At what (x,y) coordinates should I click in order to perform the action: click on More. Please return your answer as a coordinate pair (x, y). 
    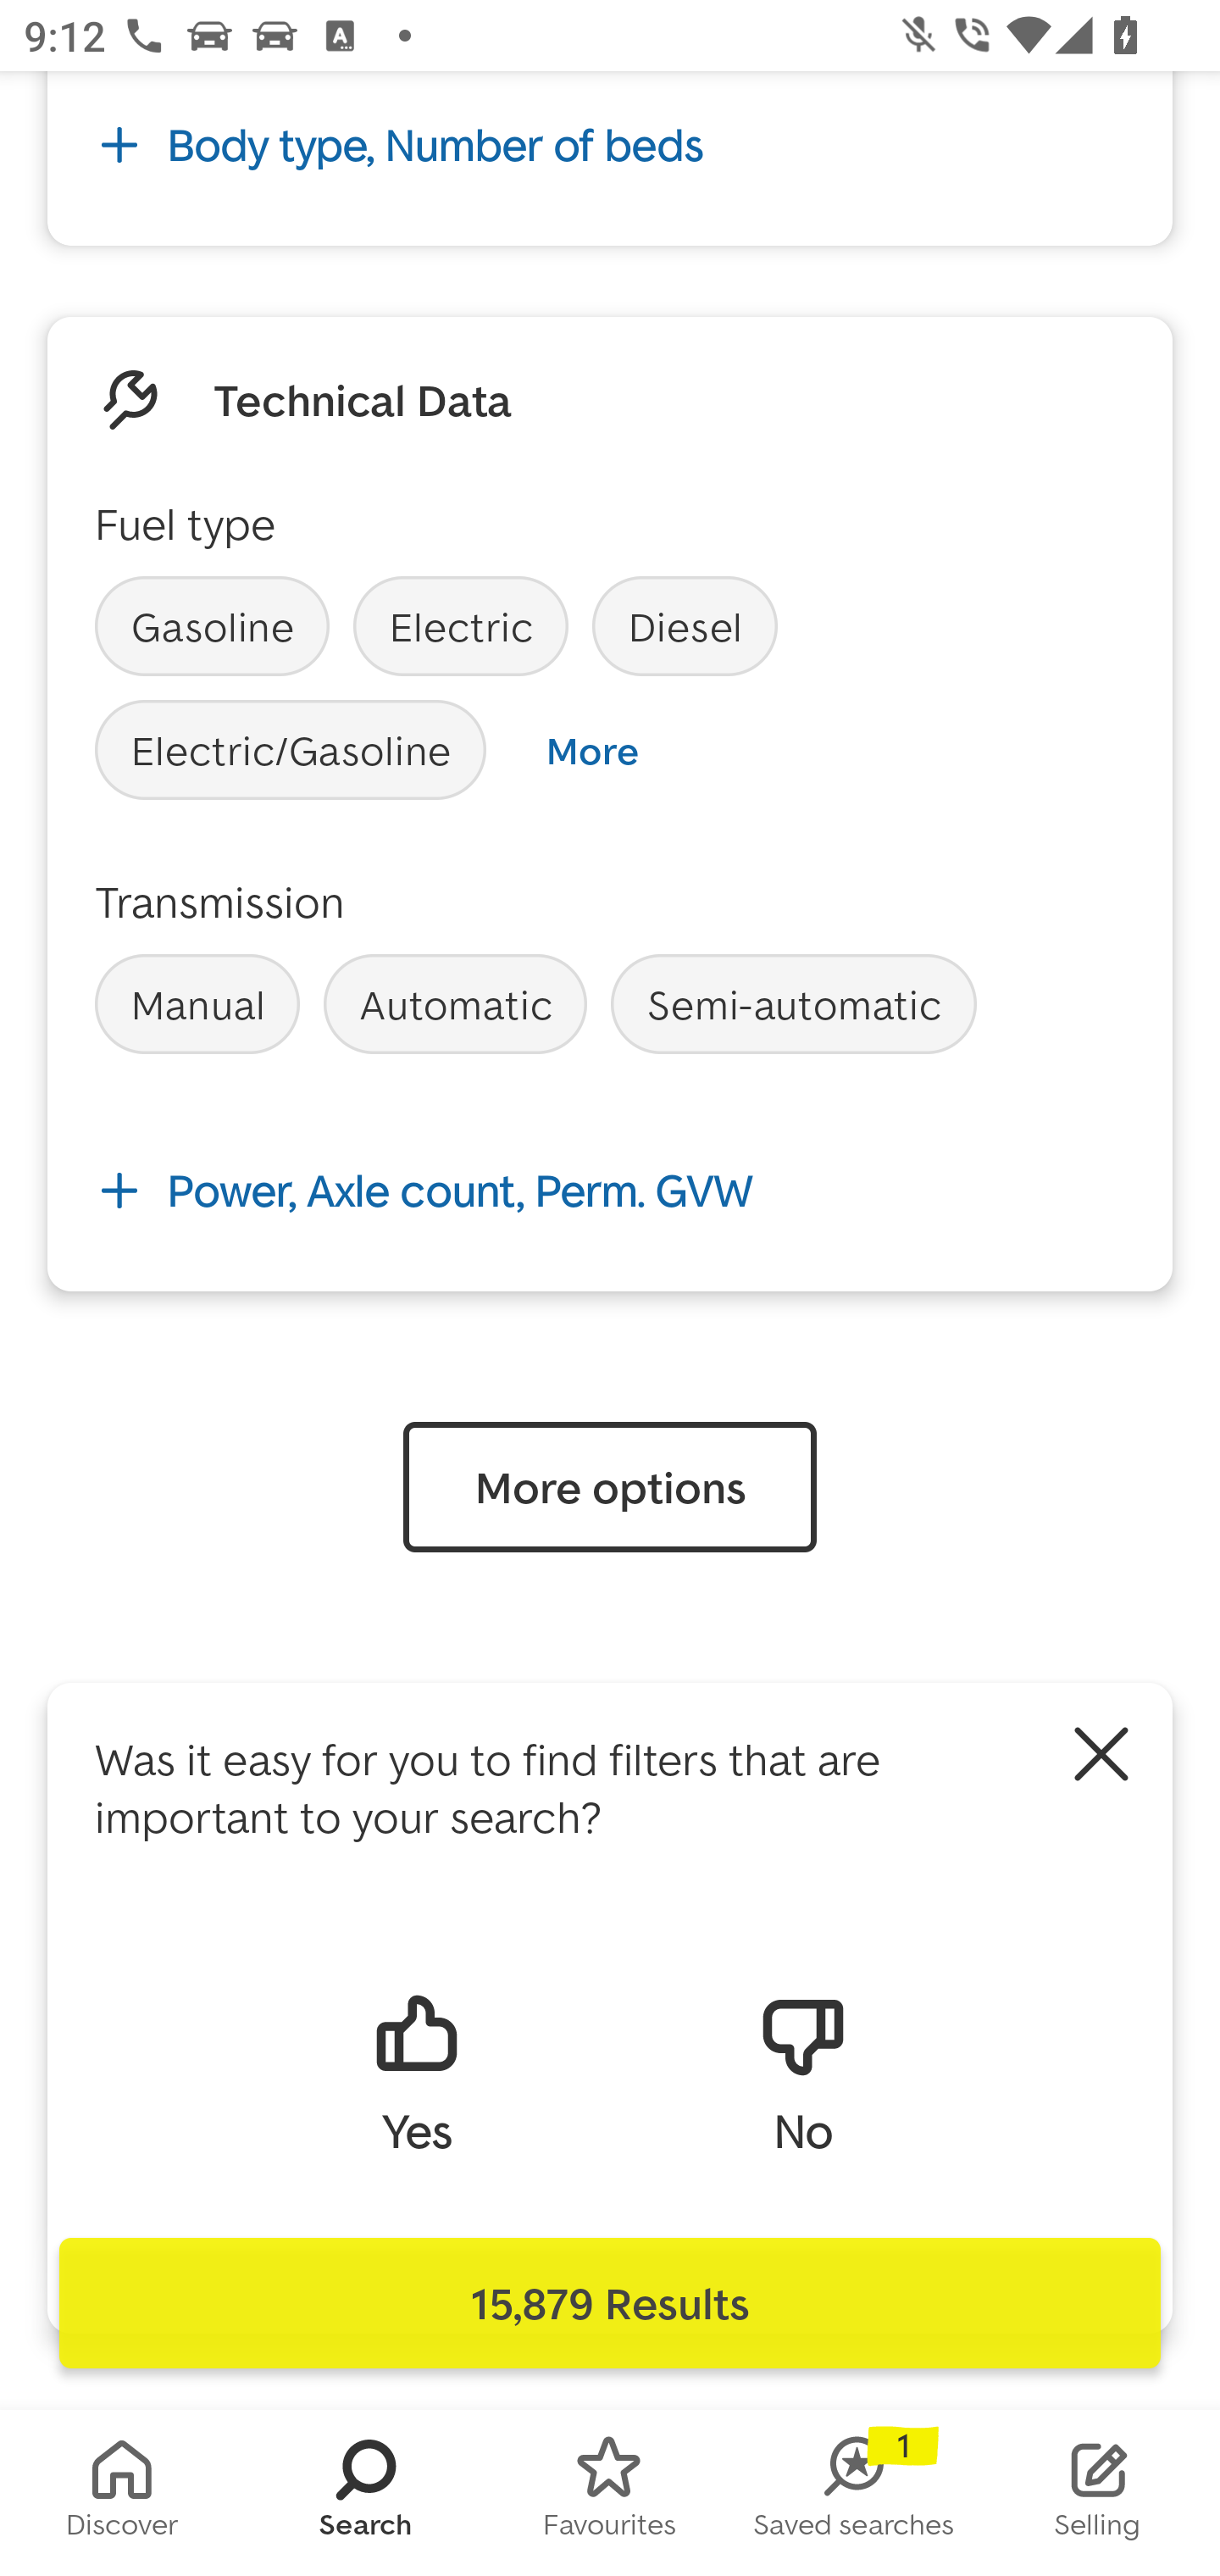
    Looking at the image, I should click on (591, 751).